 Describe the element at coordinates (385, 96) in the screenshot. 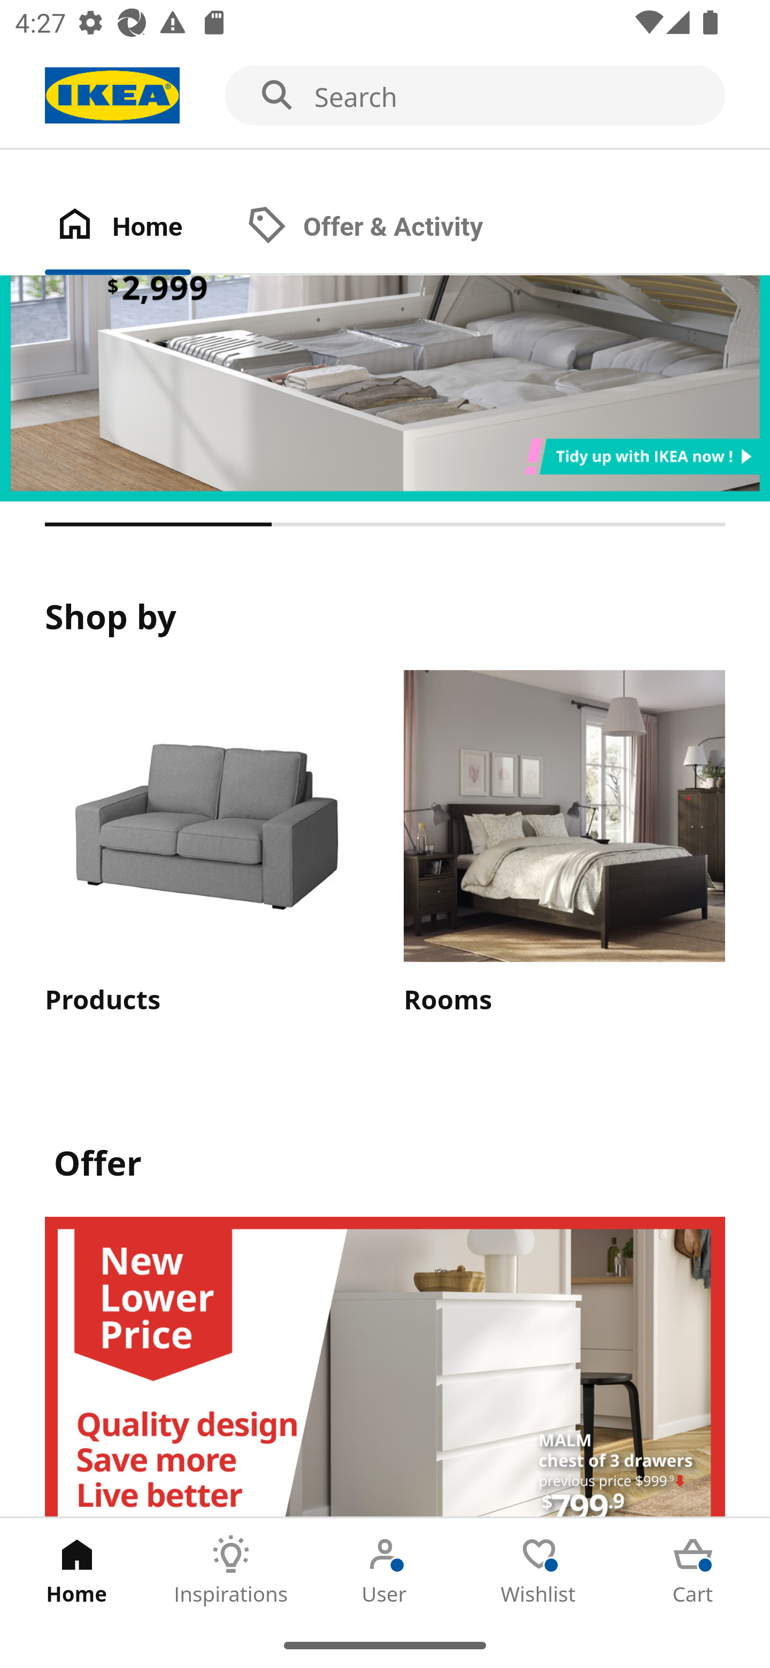

I see `Search` at that location.